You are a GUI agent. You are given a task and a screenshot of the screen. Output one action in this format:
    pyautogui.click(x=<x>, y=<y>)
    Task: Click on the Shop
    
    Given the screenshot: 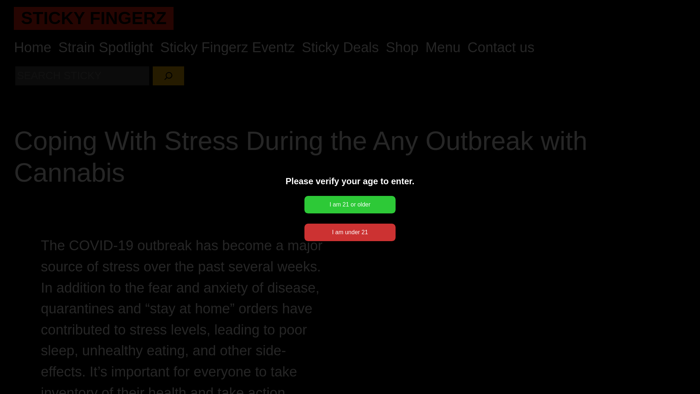 What is the action you would take?
    pyautogui.click(x=402, y=47)
    